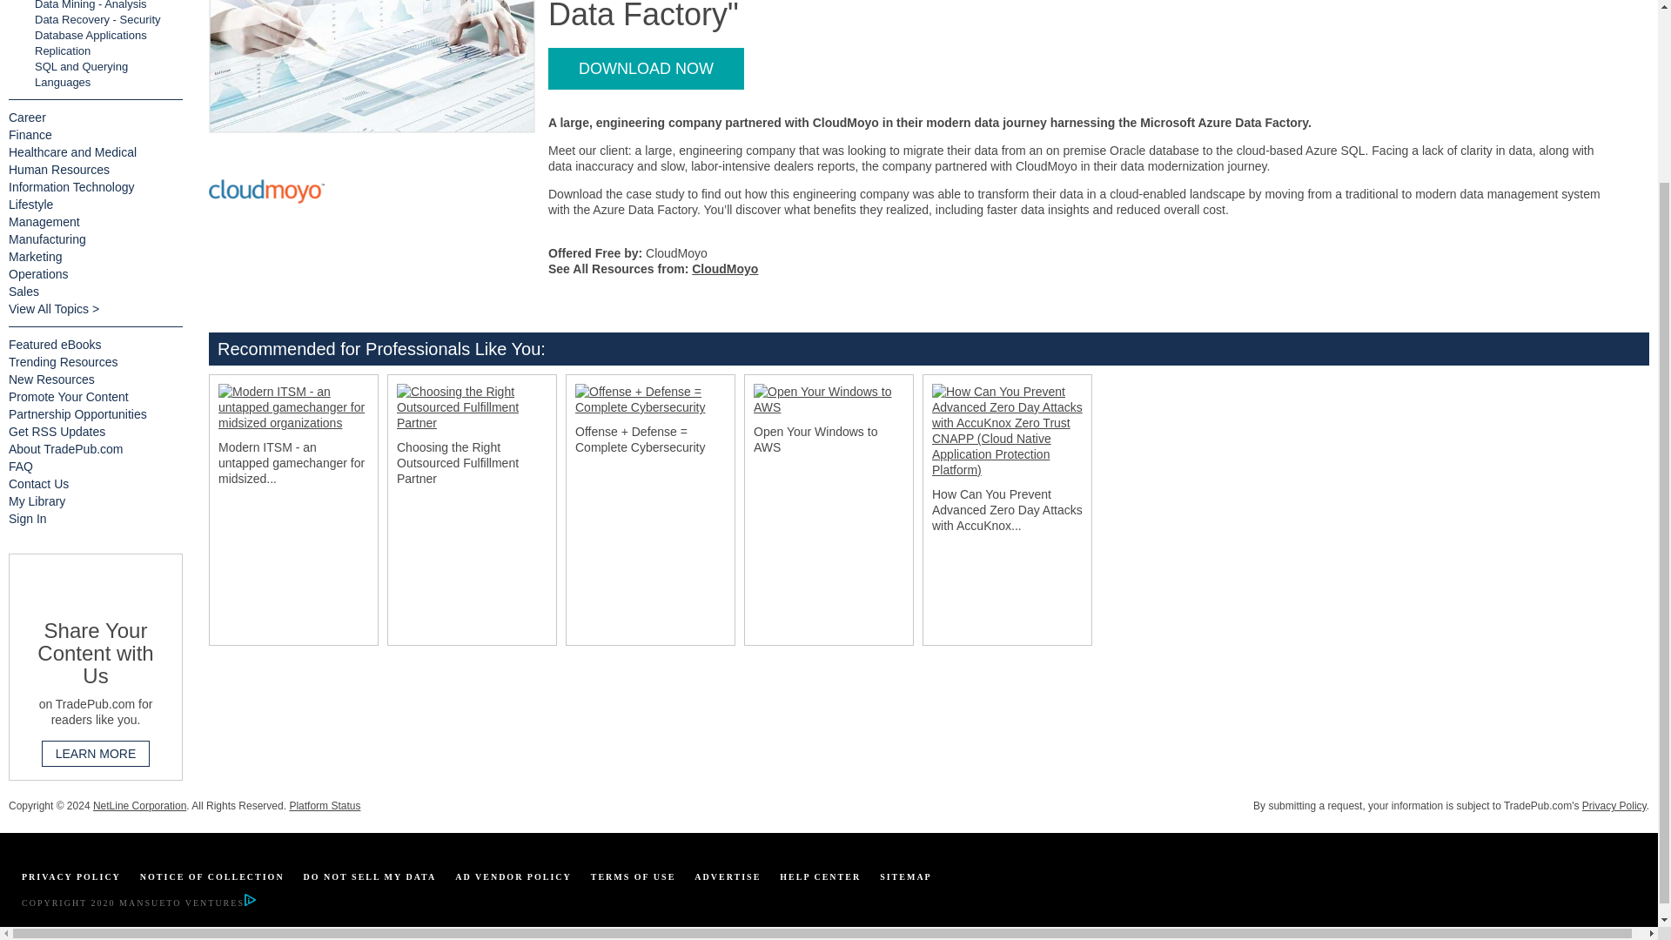 The width and height of the screenshot is (1671, 940). Describe the element at coordinates (212, 877) in the screenshot. I see `Get more information about Notice of collection on Inc.com` at that location.